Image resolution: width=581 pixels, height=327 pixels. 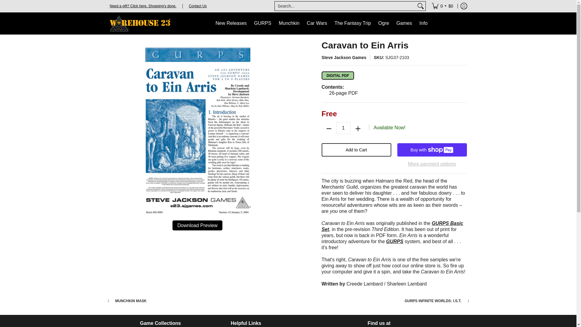 What do you see at coordinates (140, 24) in the screenshot?
I see `Warehouse 23` at bounding box center [140, 24].